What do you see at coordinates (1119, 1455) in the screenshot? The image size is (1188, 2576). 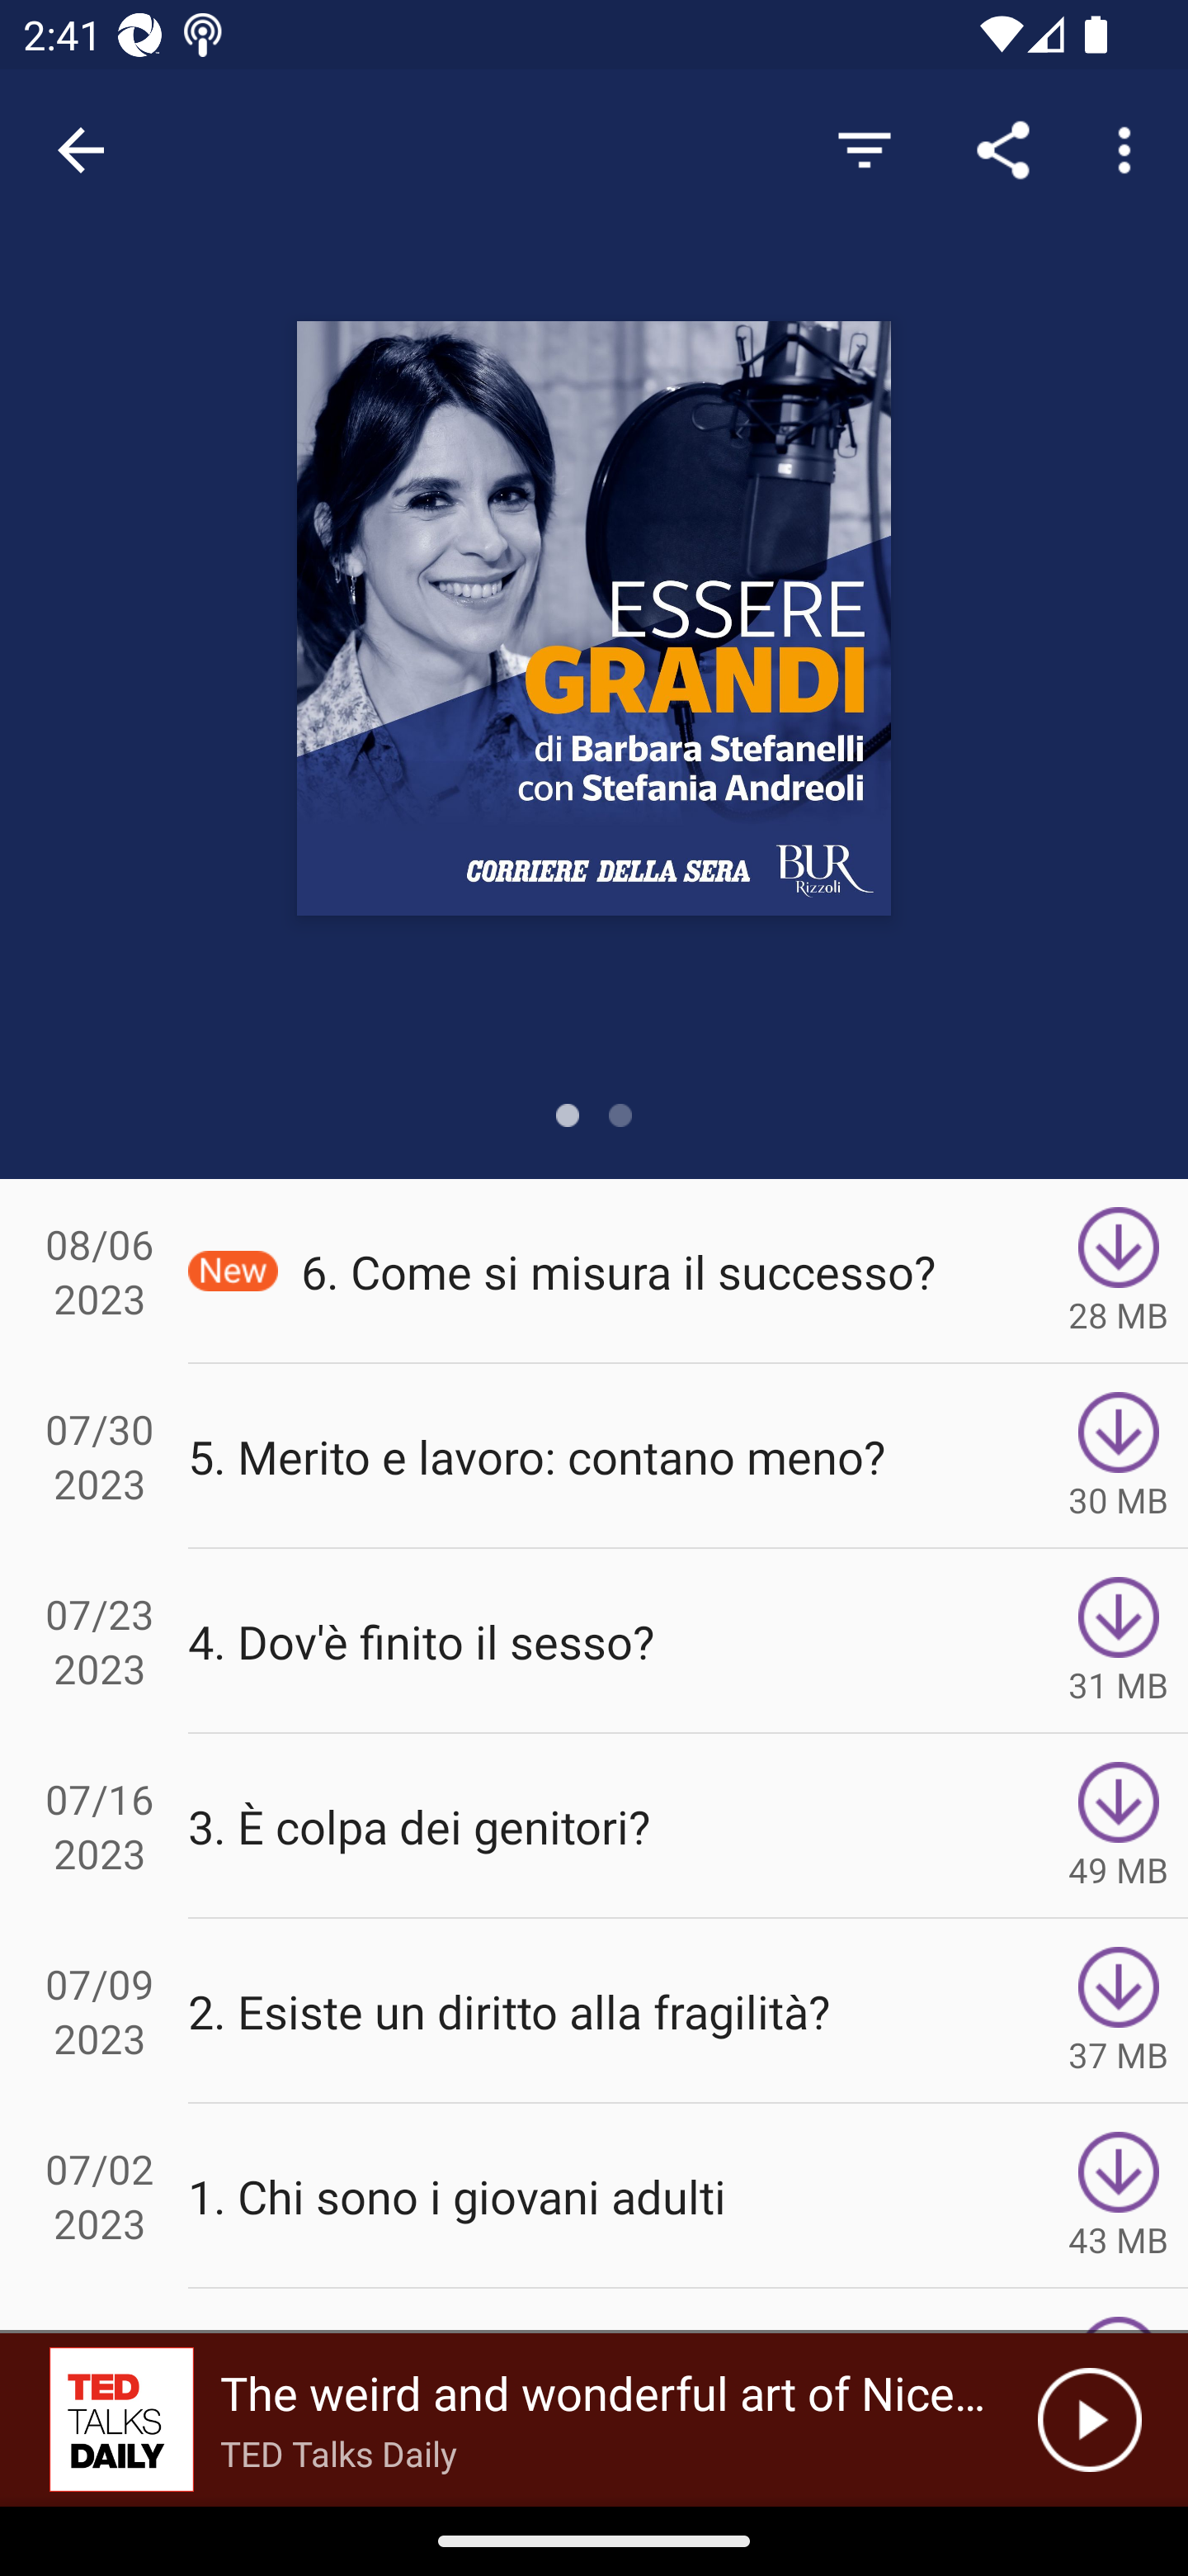 I see `Download 30 MB` at bounding box center [1119, 1455].